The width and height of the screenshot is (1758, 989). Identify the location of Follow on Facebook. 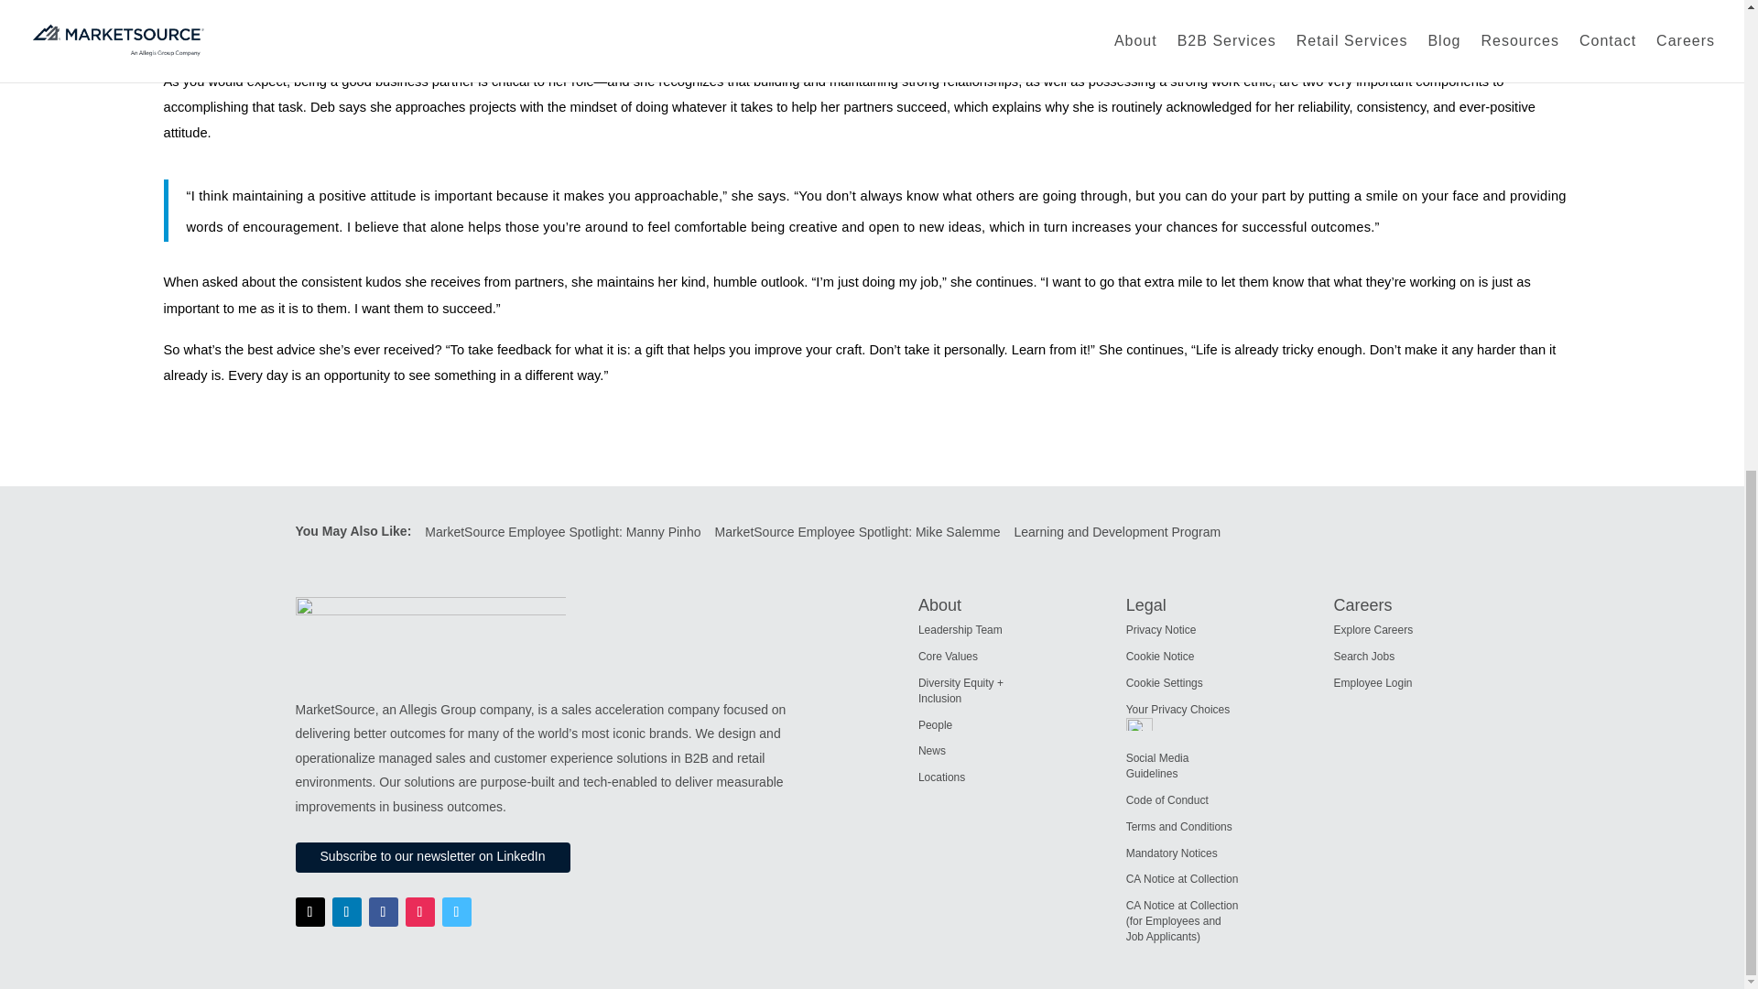
(382, 911).